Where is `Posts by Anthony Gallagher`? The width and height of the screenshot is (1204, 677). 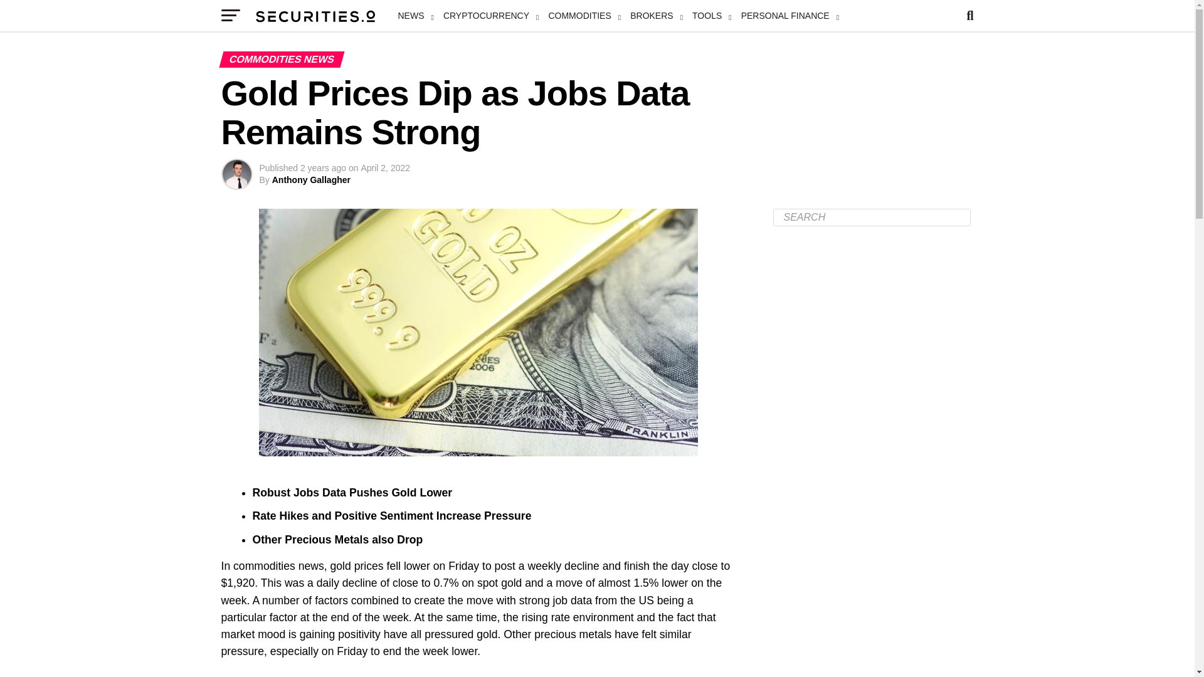
Posts by Anthony Gallagher is located at coordinates (311, 179).